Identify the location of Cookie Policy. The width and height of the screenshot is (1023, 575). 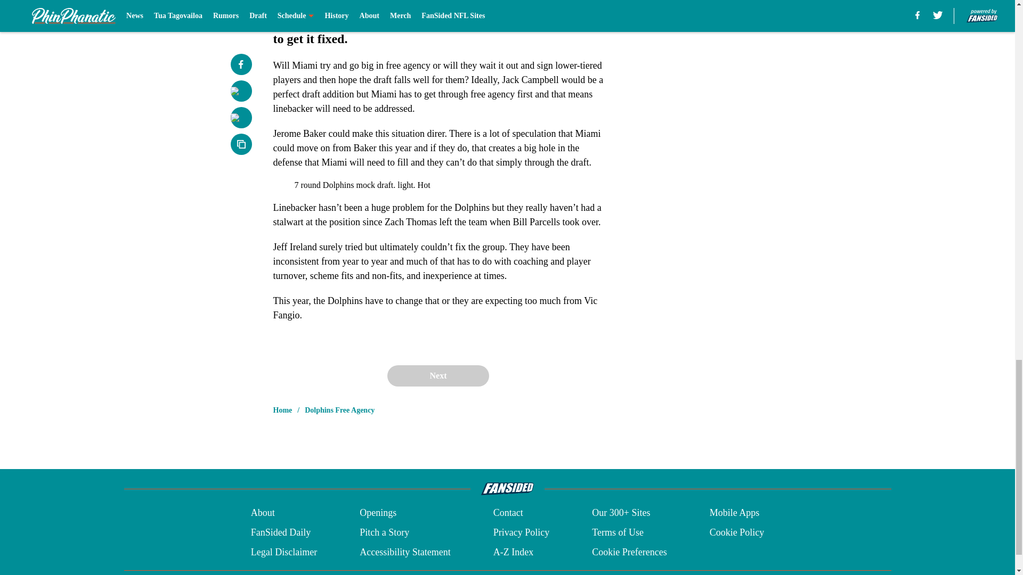
(737, 532).